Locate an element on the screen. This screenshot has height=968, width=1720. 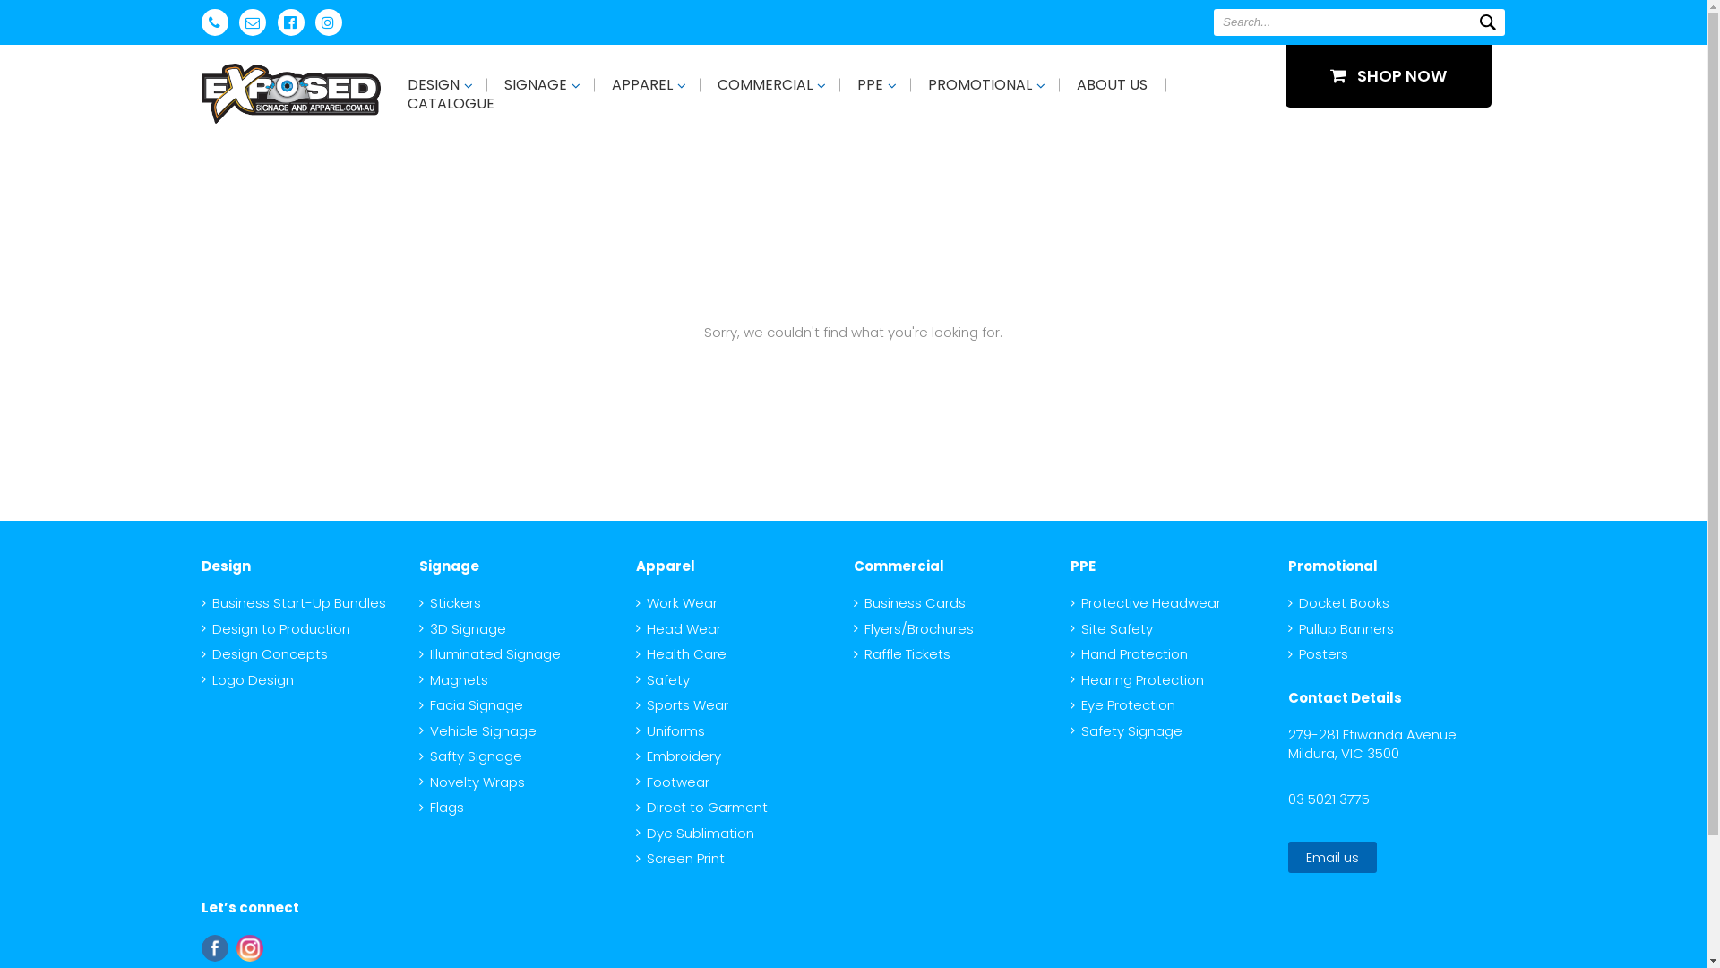
APPAREL is located at coordinates (642, 84).